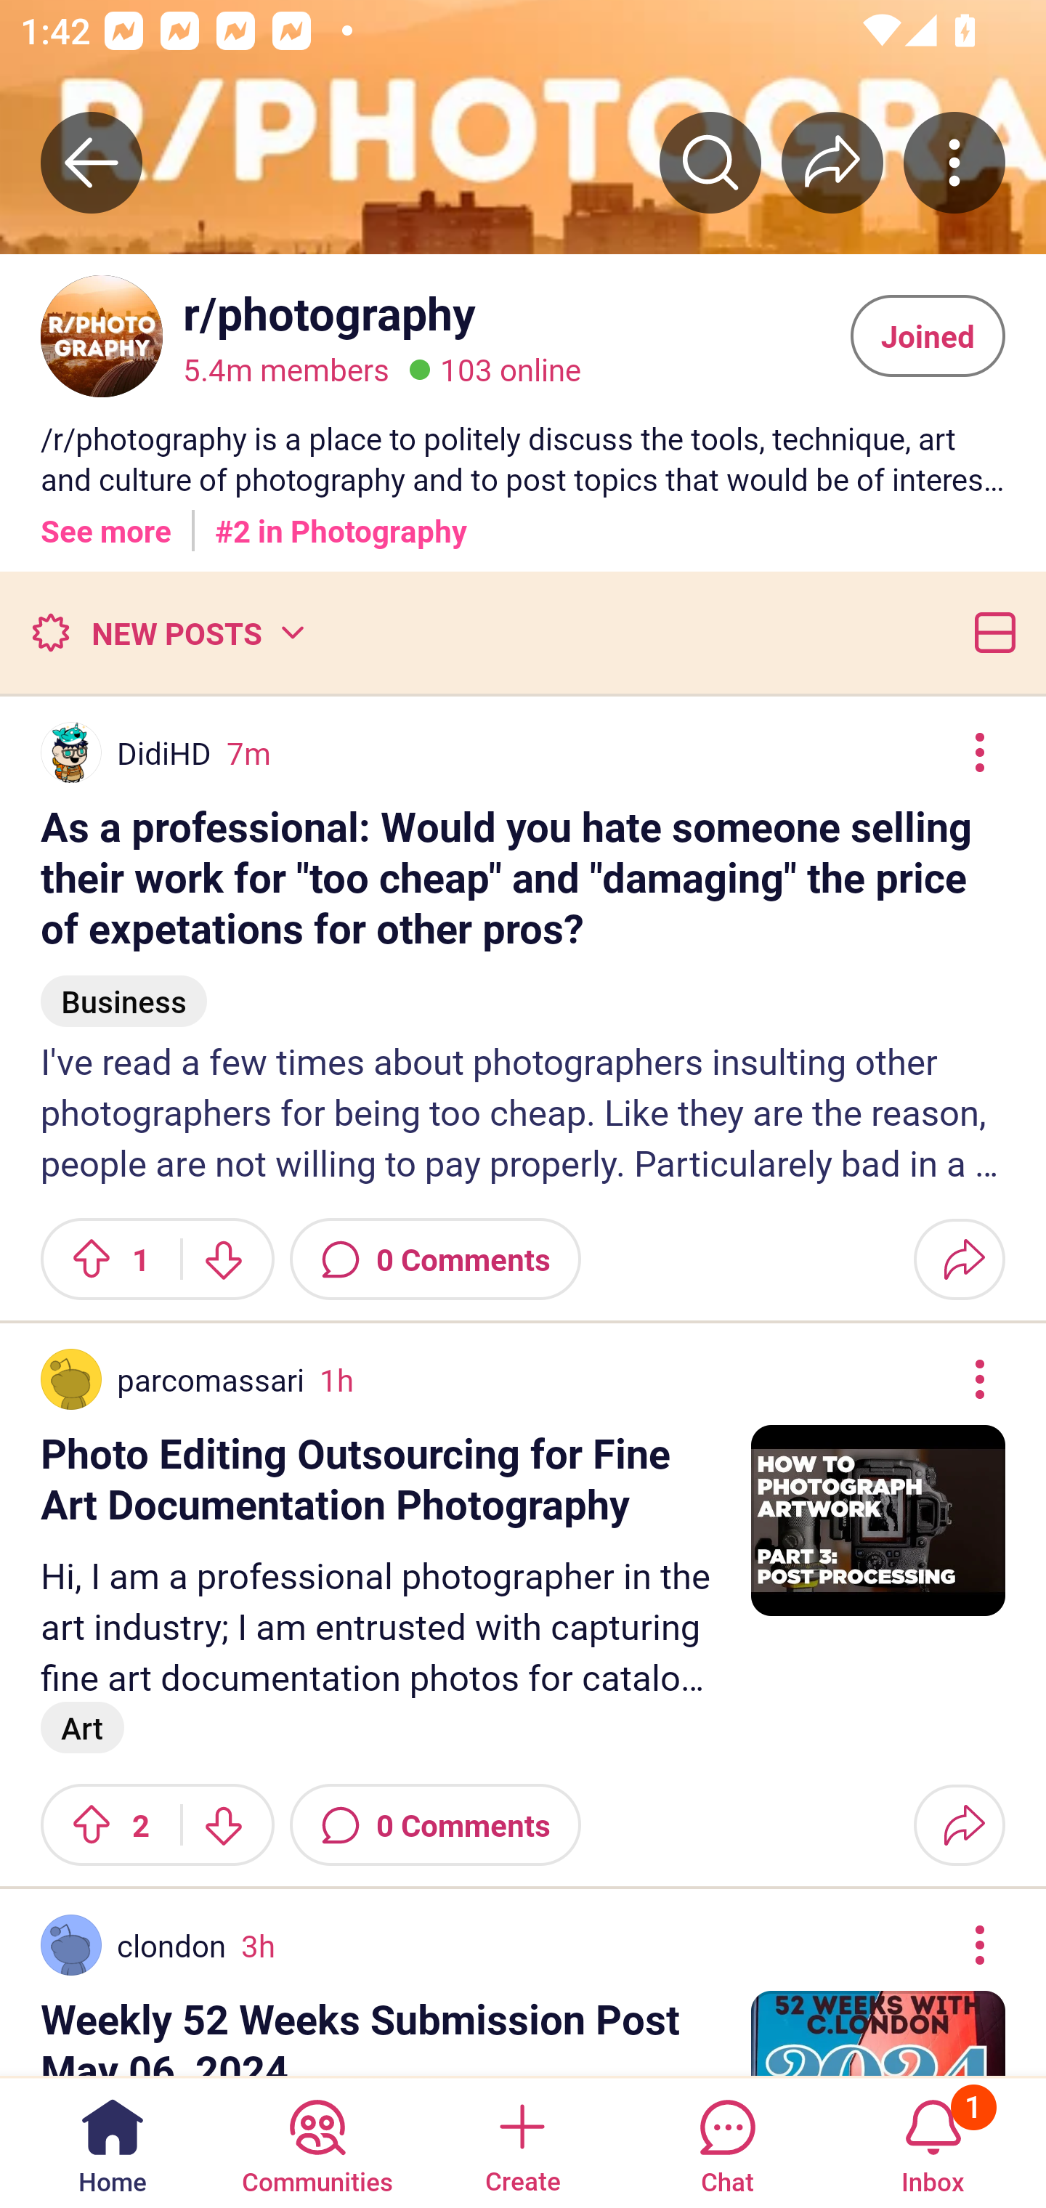 The width and height of the screenshot is (1046, 2208). Describe the element at coordinates (954, 162) in the screenshot. I see `More community actions` at that location.